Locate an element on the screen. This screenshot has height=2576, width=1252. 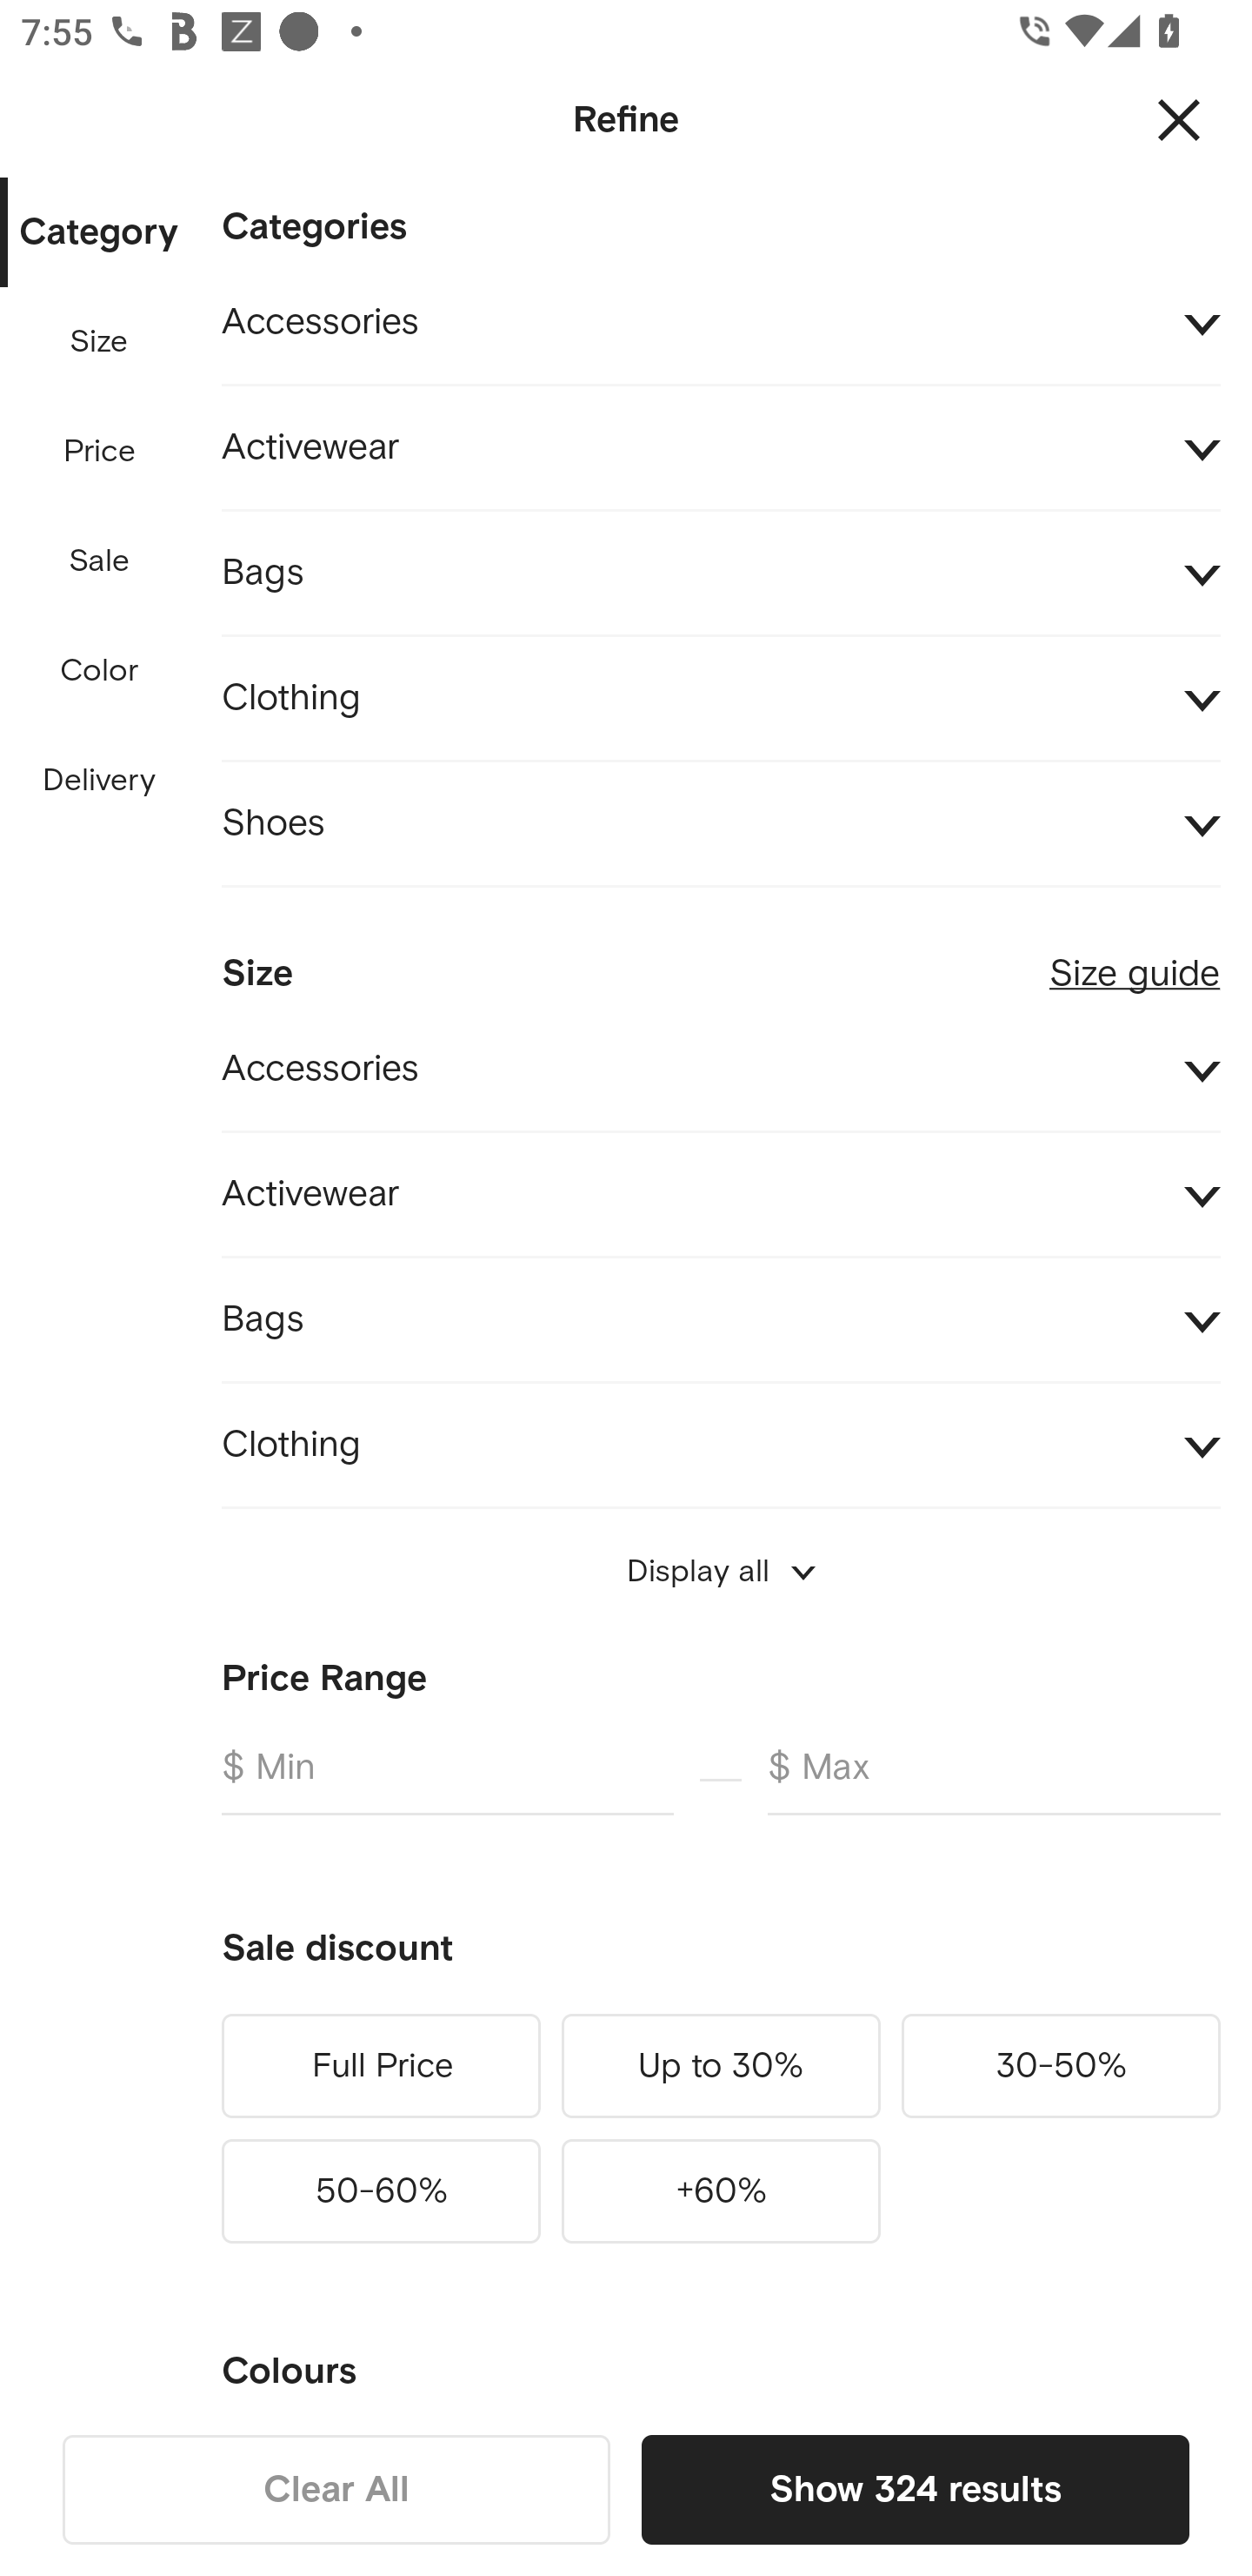
Display all is located at coordinates (721, 1571).